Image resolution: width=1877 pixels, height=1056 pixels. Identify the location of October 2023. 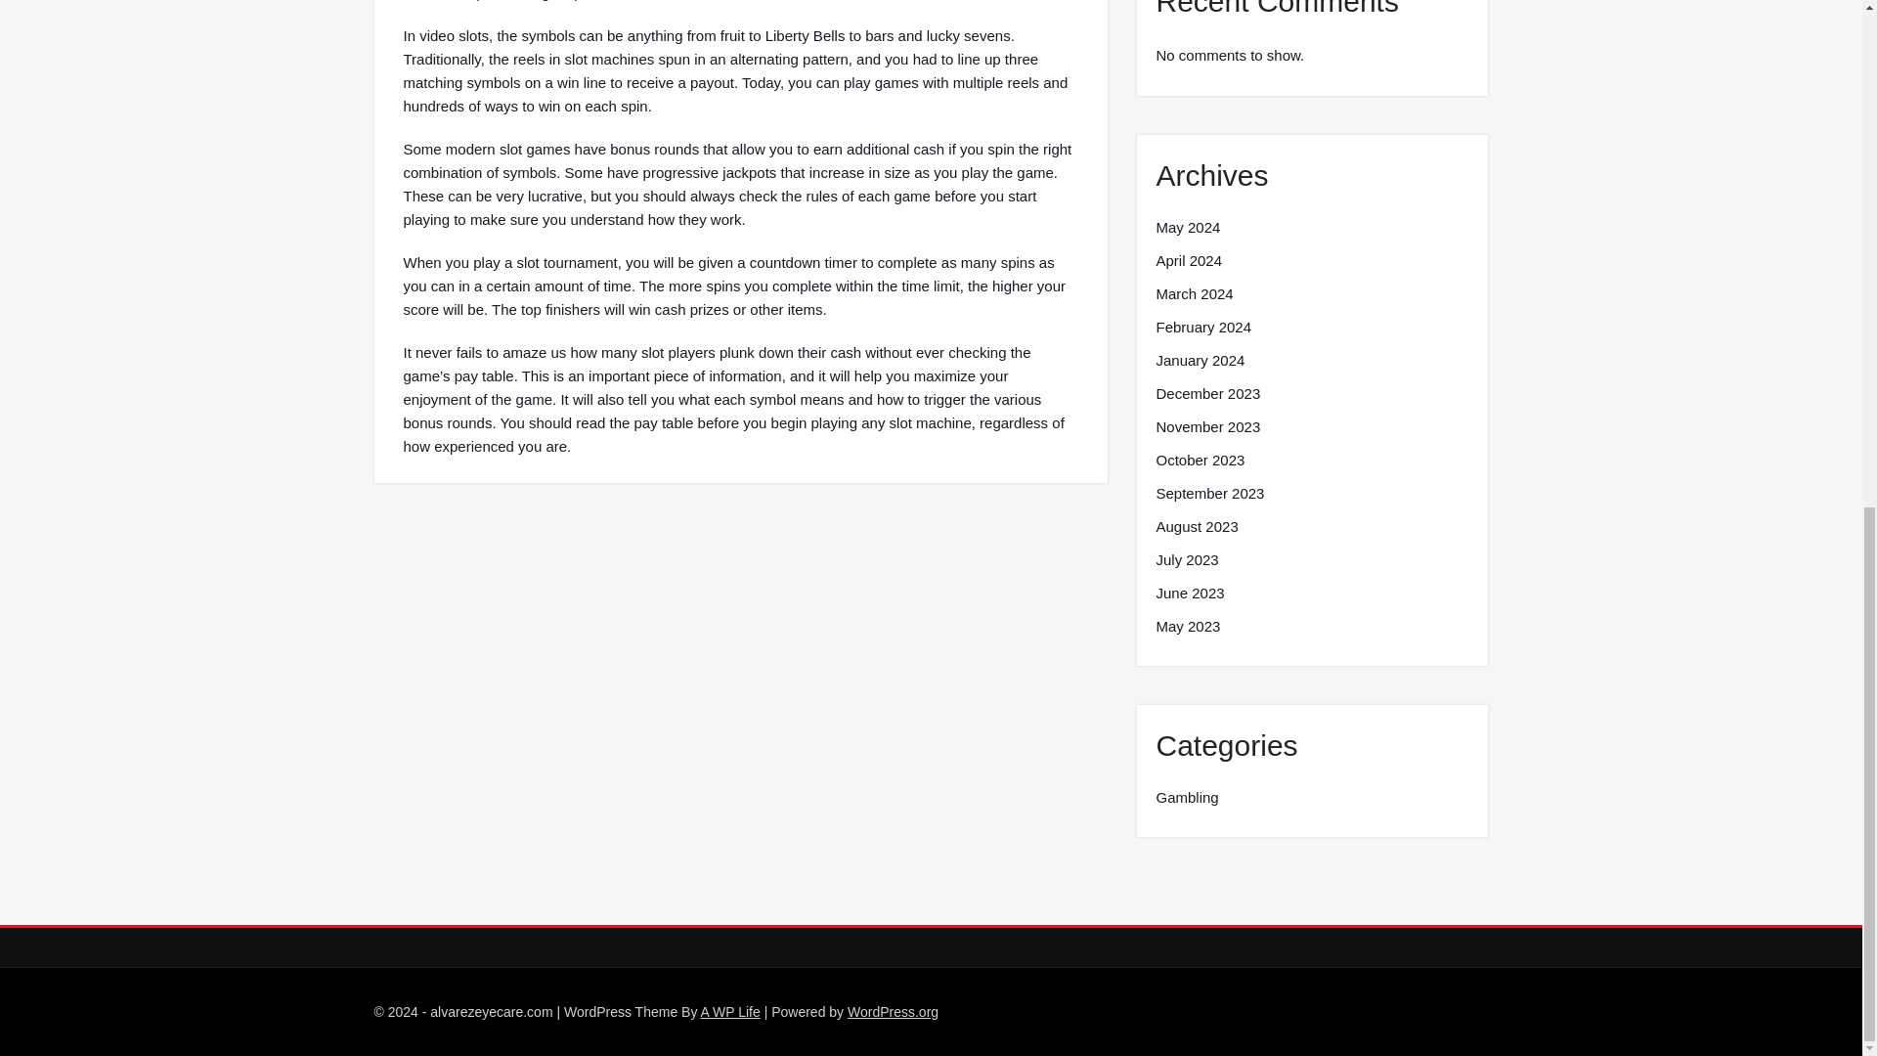
(1200, 460).